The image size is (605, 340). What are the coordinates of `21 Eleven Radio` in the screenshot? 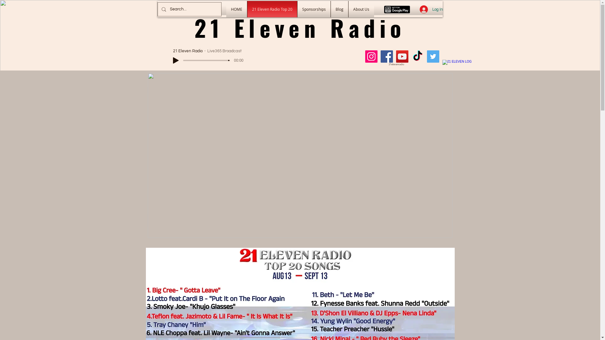 It's located at (300, 28).